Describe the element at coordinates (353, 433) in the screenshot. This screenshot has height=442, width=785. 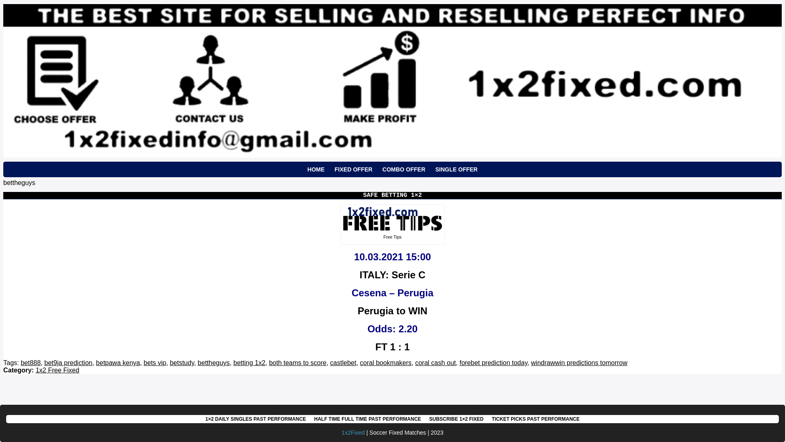
I see `1x2Fixed` at that location.